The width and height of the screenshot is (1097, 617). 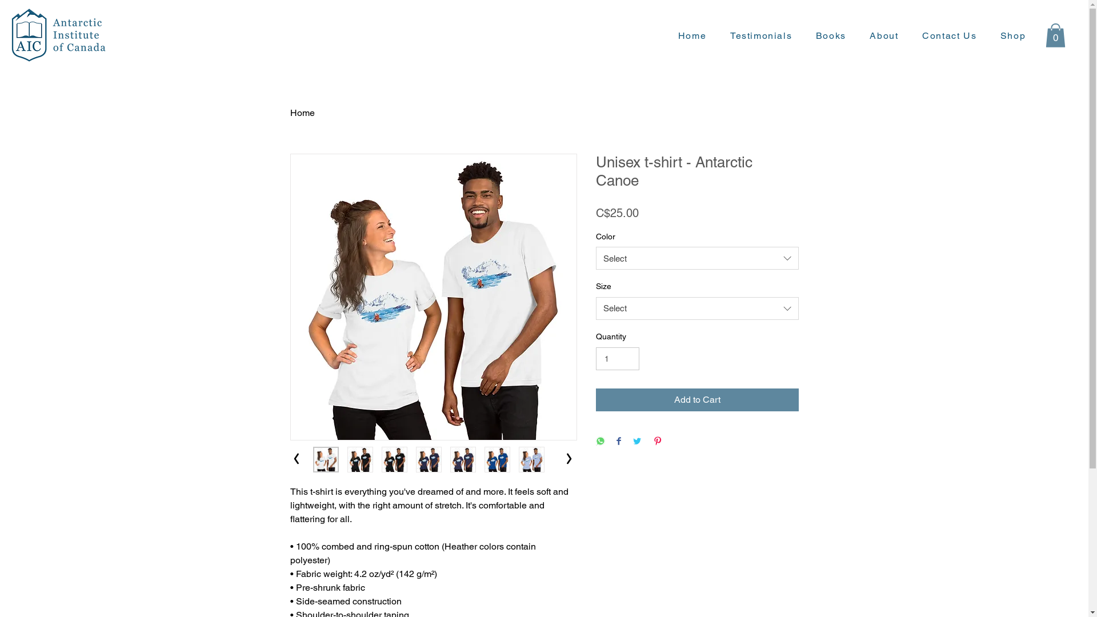 I want to click on Contact Us, so click(x=950, y=35).